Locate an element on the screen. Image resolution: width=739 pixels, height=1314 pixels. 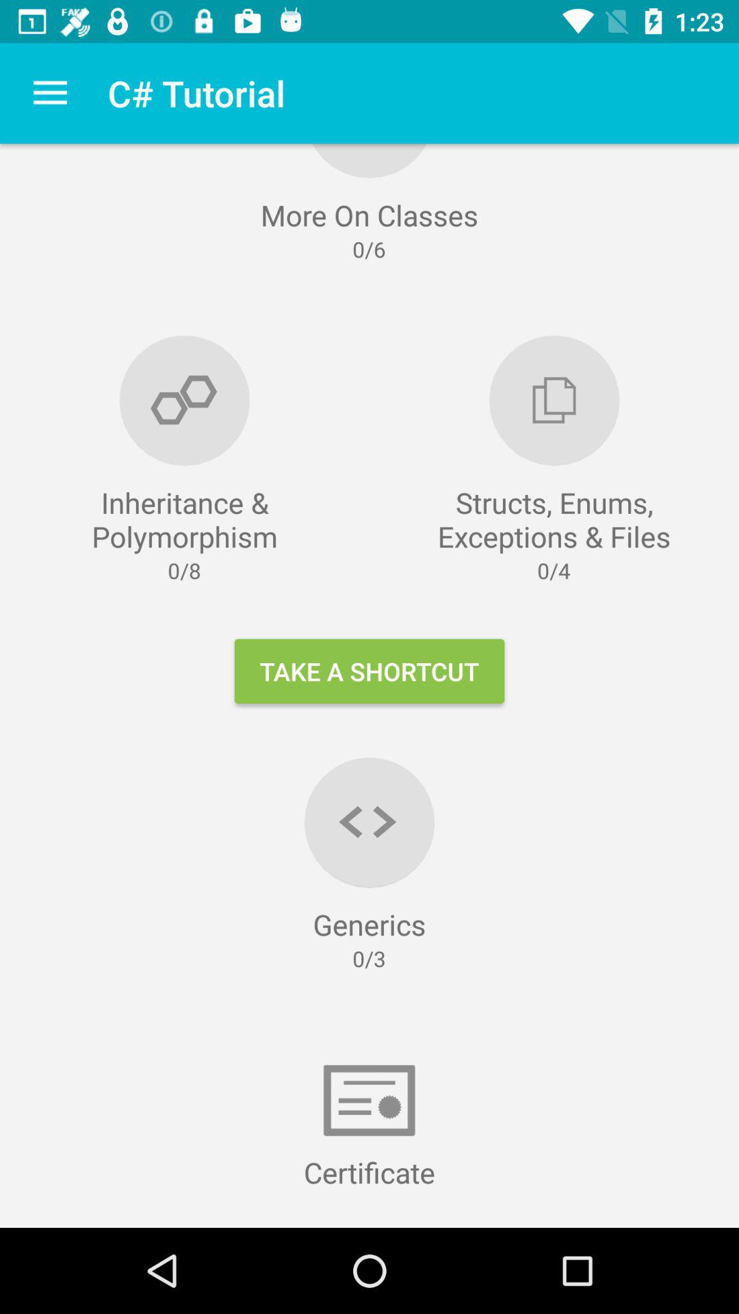
click left right arrow icon is located at coordinates (369, 823).